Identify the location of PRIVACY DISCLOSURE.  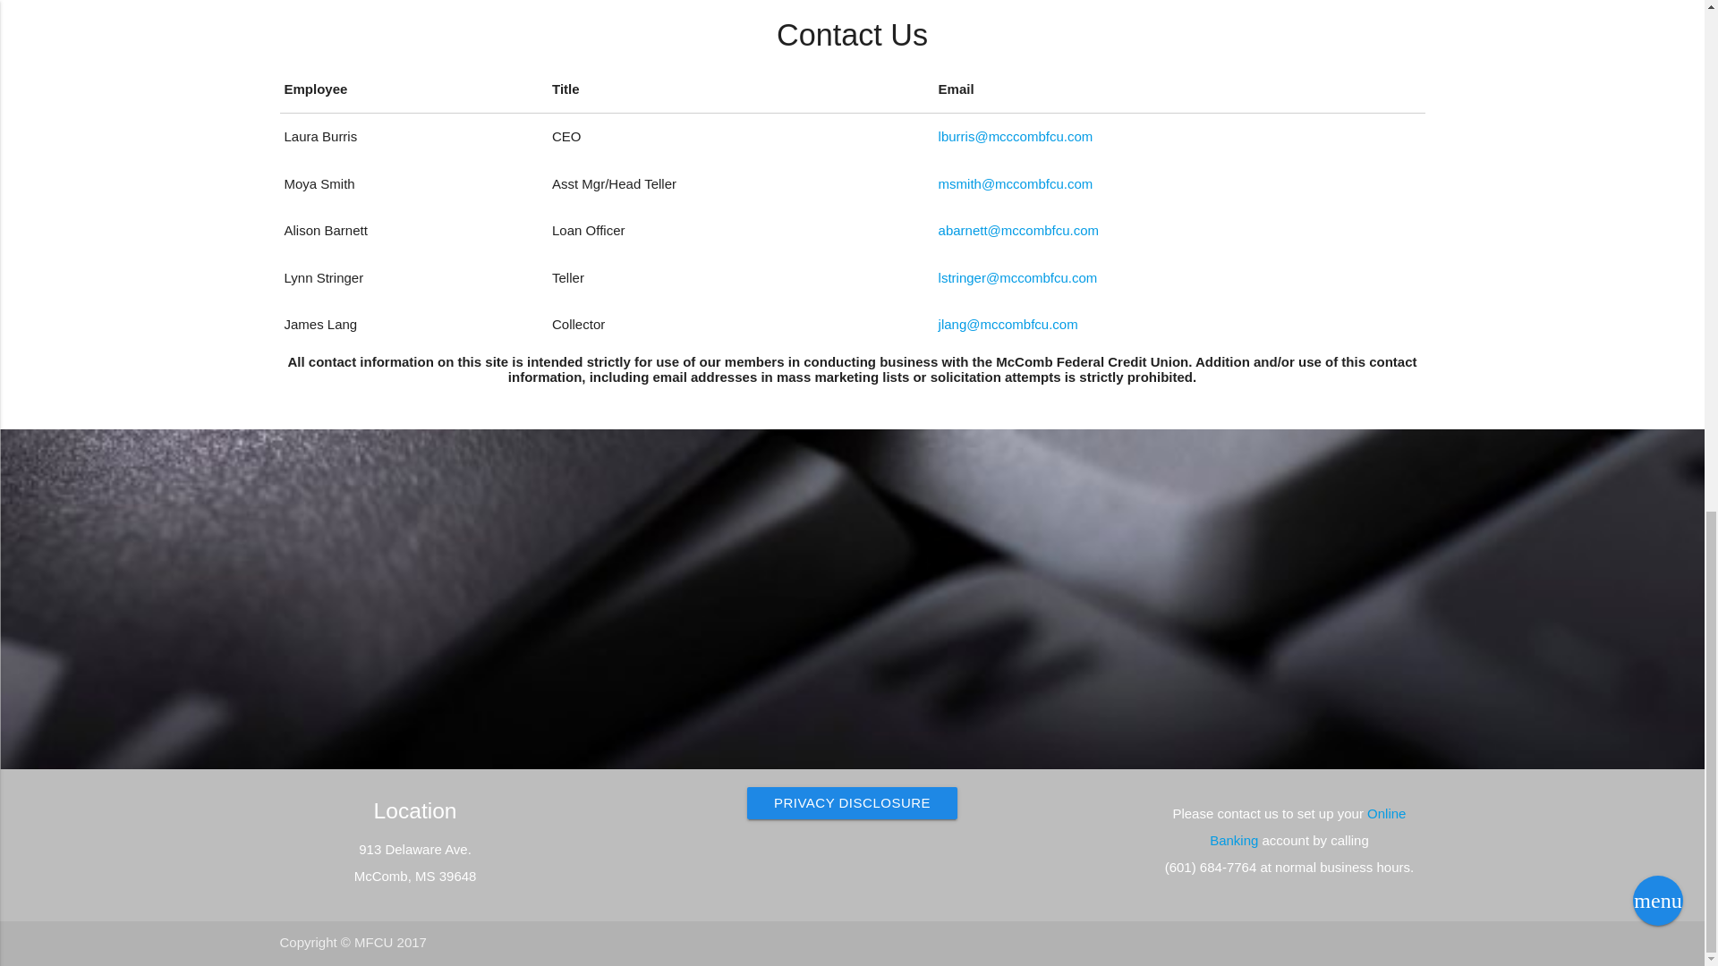
(852, 803).